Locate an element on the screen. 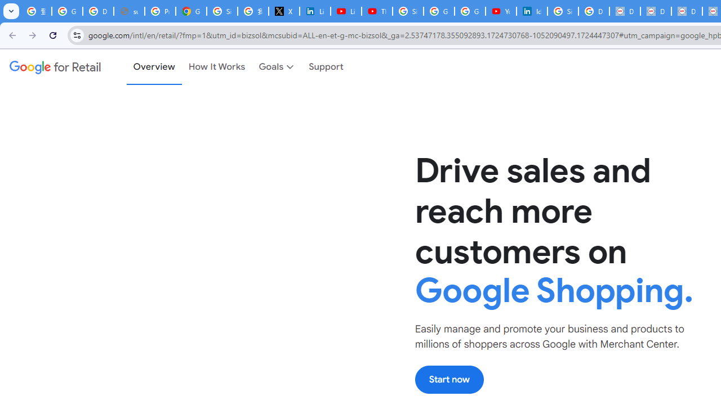  Sign in - Google Accounts is located at coordinates (562, 11).